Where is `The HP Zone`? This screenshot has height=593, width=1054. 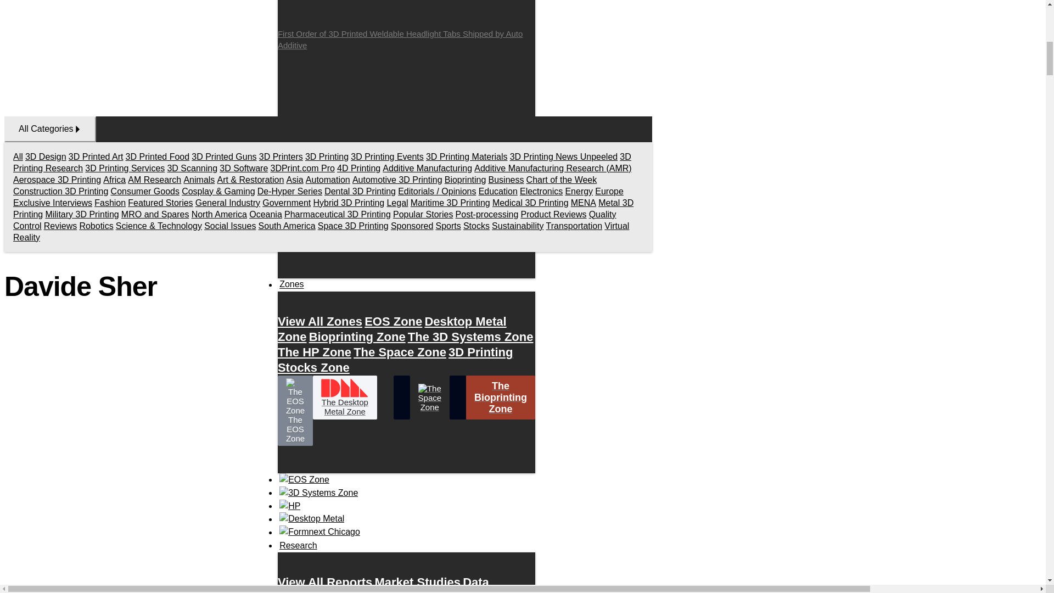 The HP Zone is located at coordinates (314, 352).